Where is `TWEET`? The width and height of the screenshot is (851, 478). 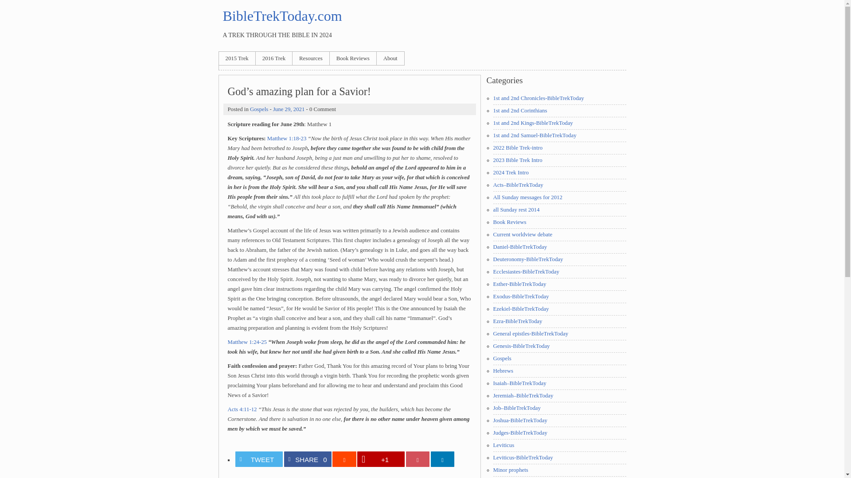
TWEET is located at coordinates (259, 459).